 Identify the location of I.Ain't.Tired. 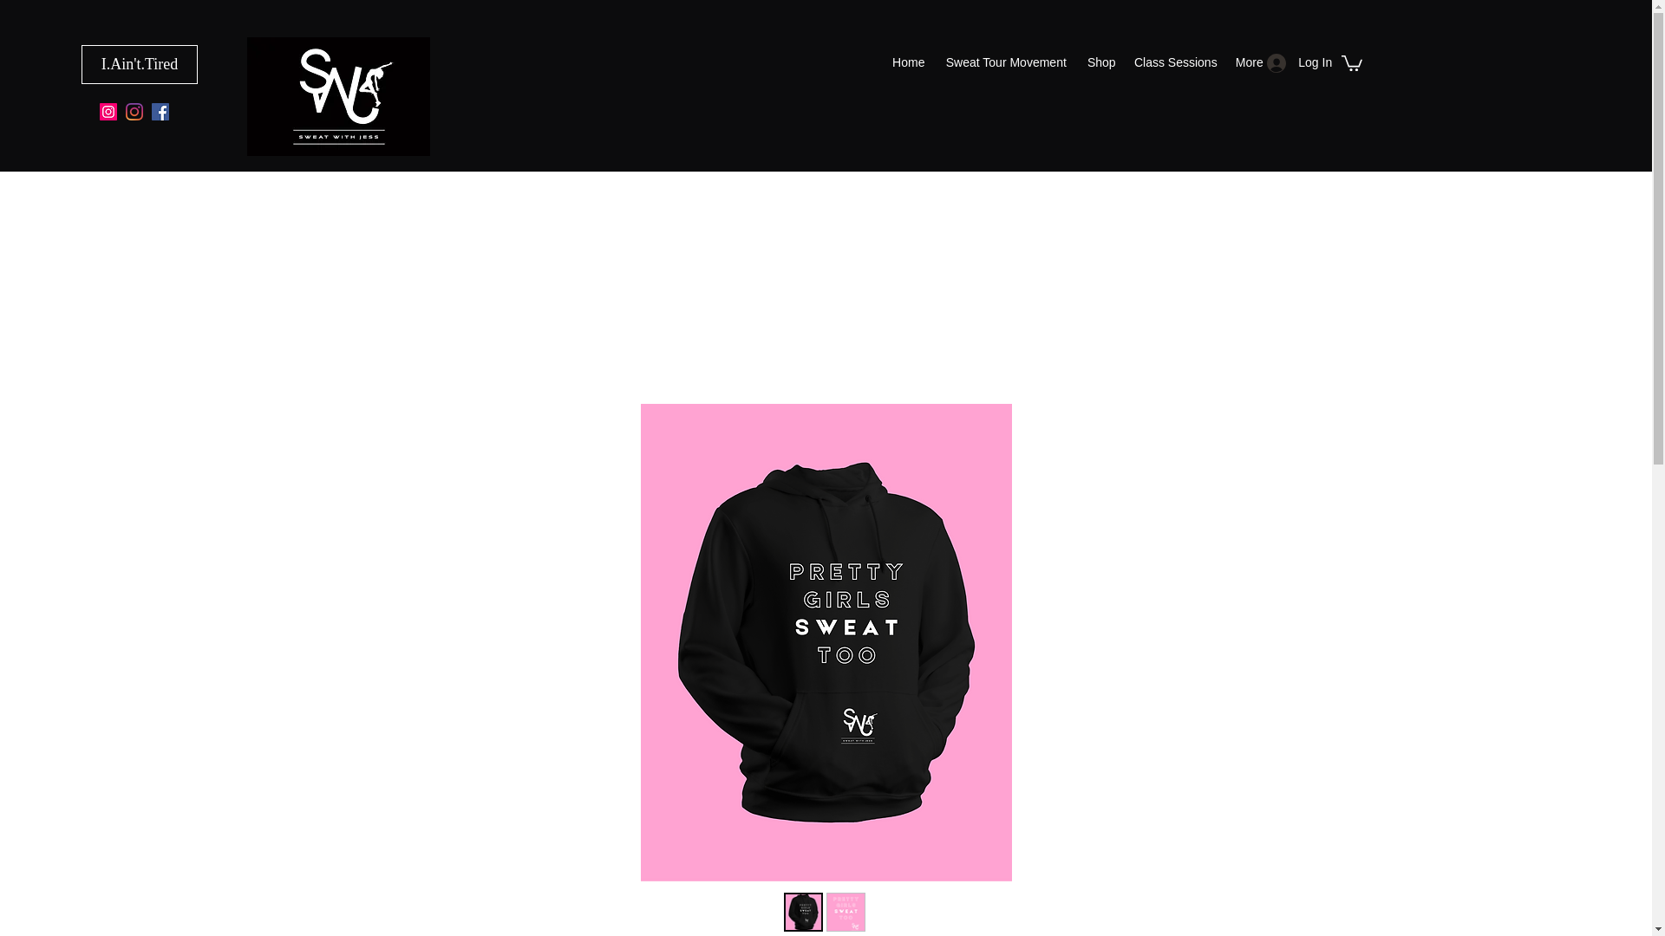
(140, 64).